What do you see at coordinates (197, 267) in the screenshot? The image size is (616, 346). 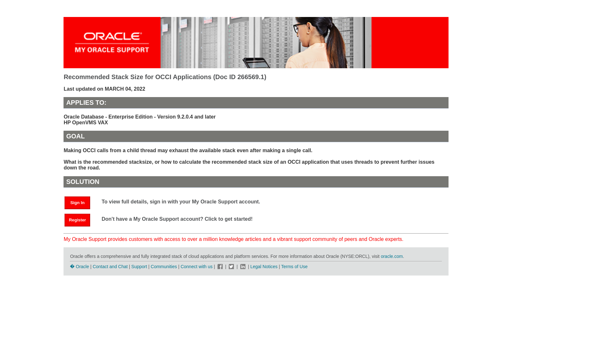 I see `Connect with us` at bounding box center [197, 267].